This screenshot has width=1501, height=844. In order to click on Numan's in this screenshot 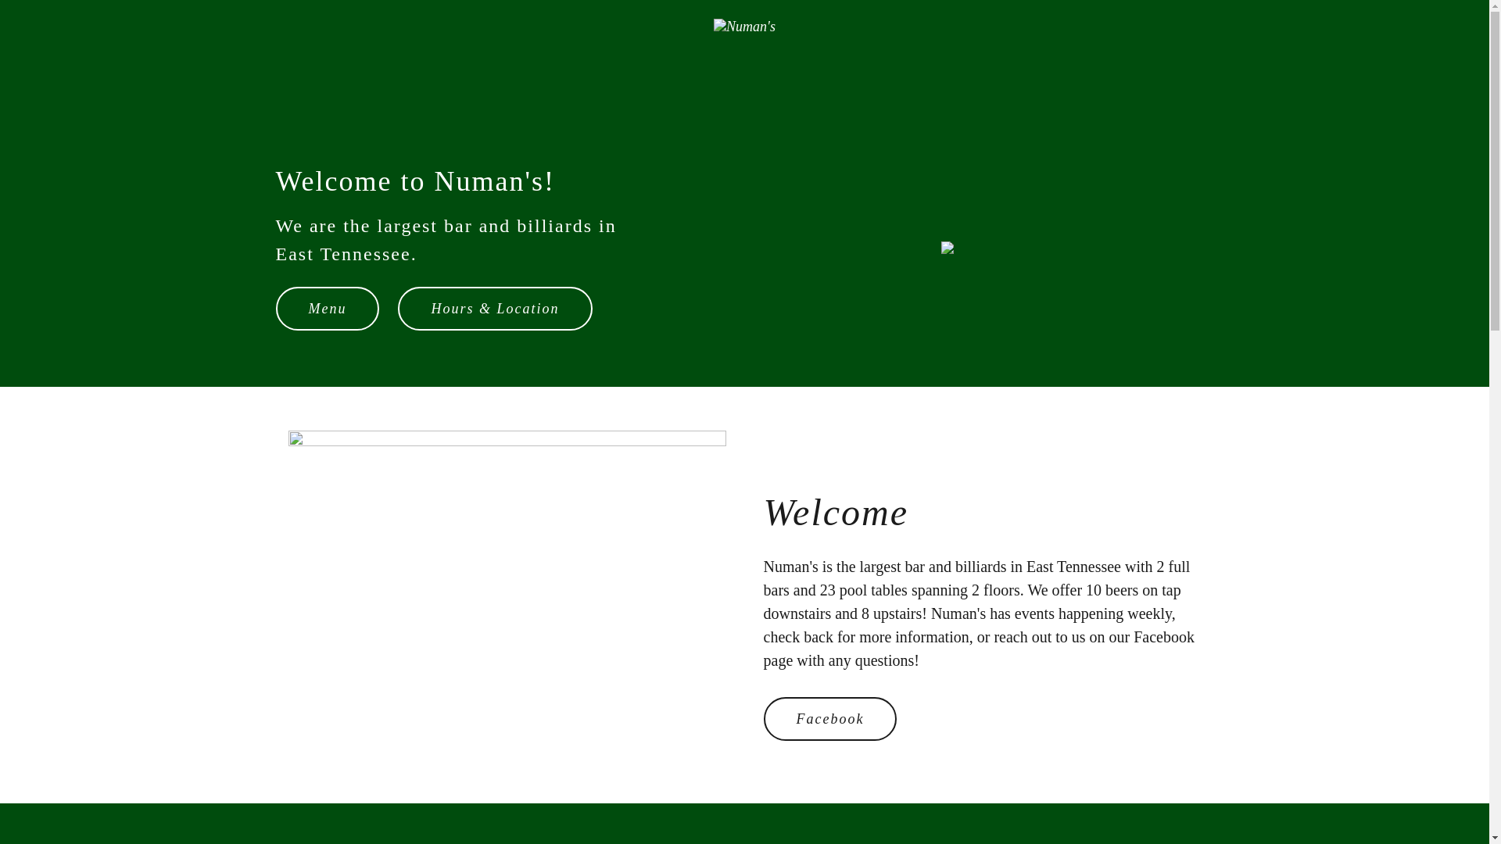, I will do `click(744, 25)`.